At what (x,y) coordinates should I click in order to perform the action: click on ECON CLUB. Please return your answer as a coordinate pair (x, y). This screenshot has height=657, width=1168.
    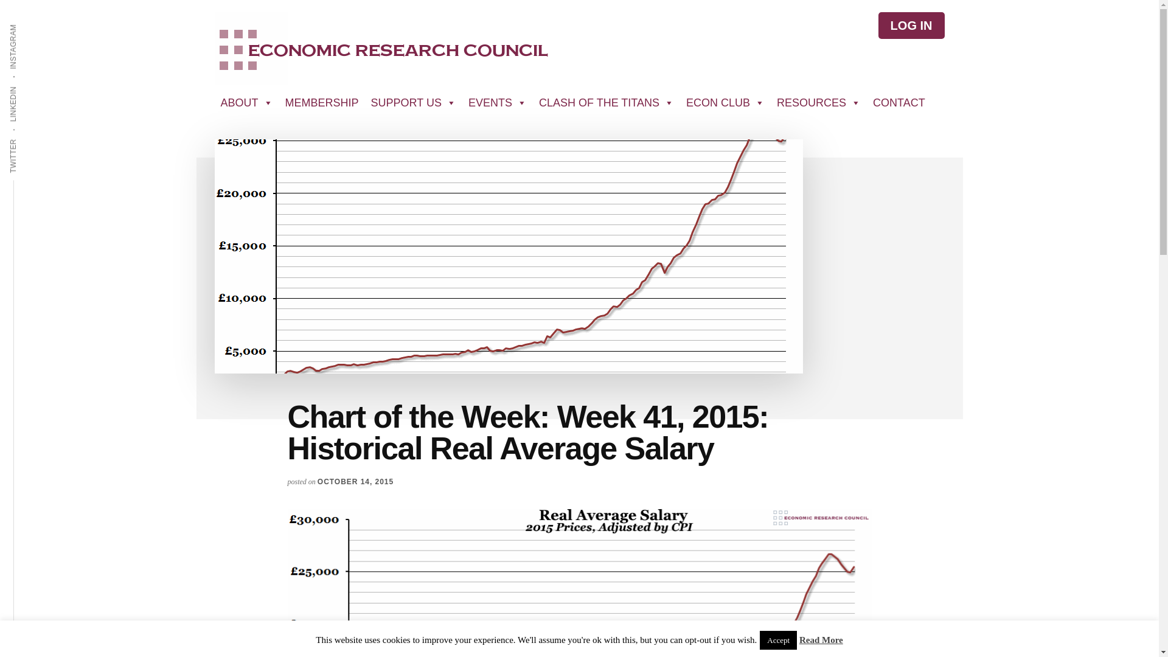
    Looking at the image, I should click on (725, 103).